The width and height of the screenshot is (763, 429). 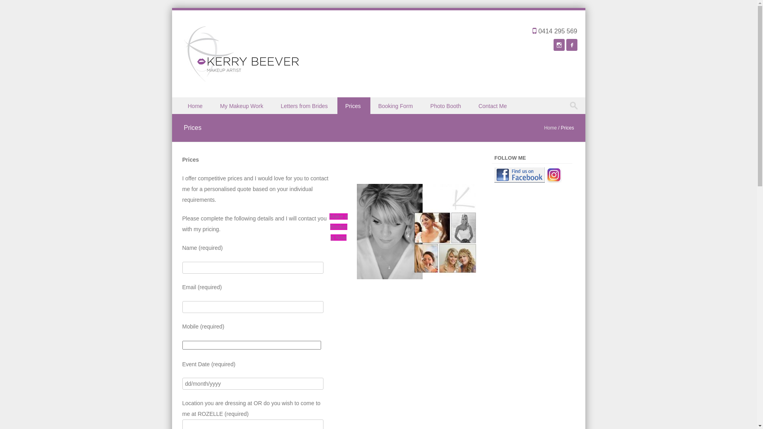 What do you see at coordinates (354, 106) in the screenshot?
I see `Prices` at bounding box center [354, 106].